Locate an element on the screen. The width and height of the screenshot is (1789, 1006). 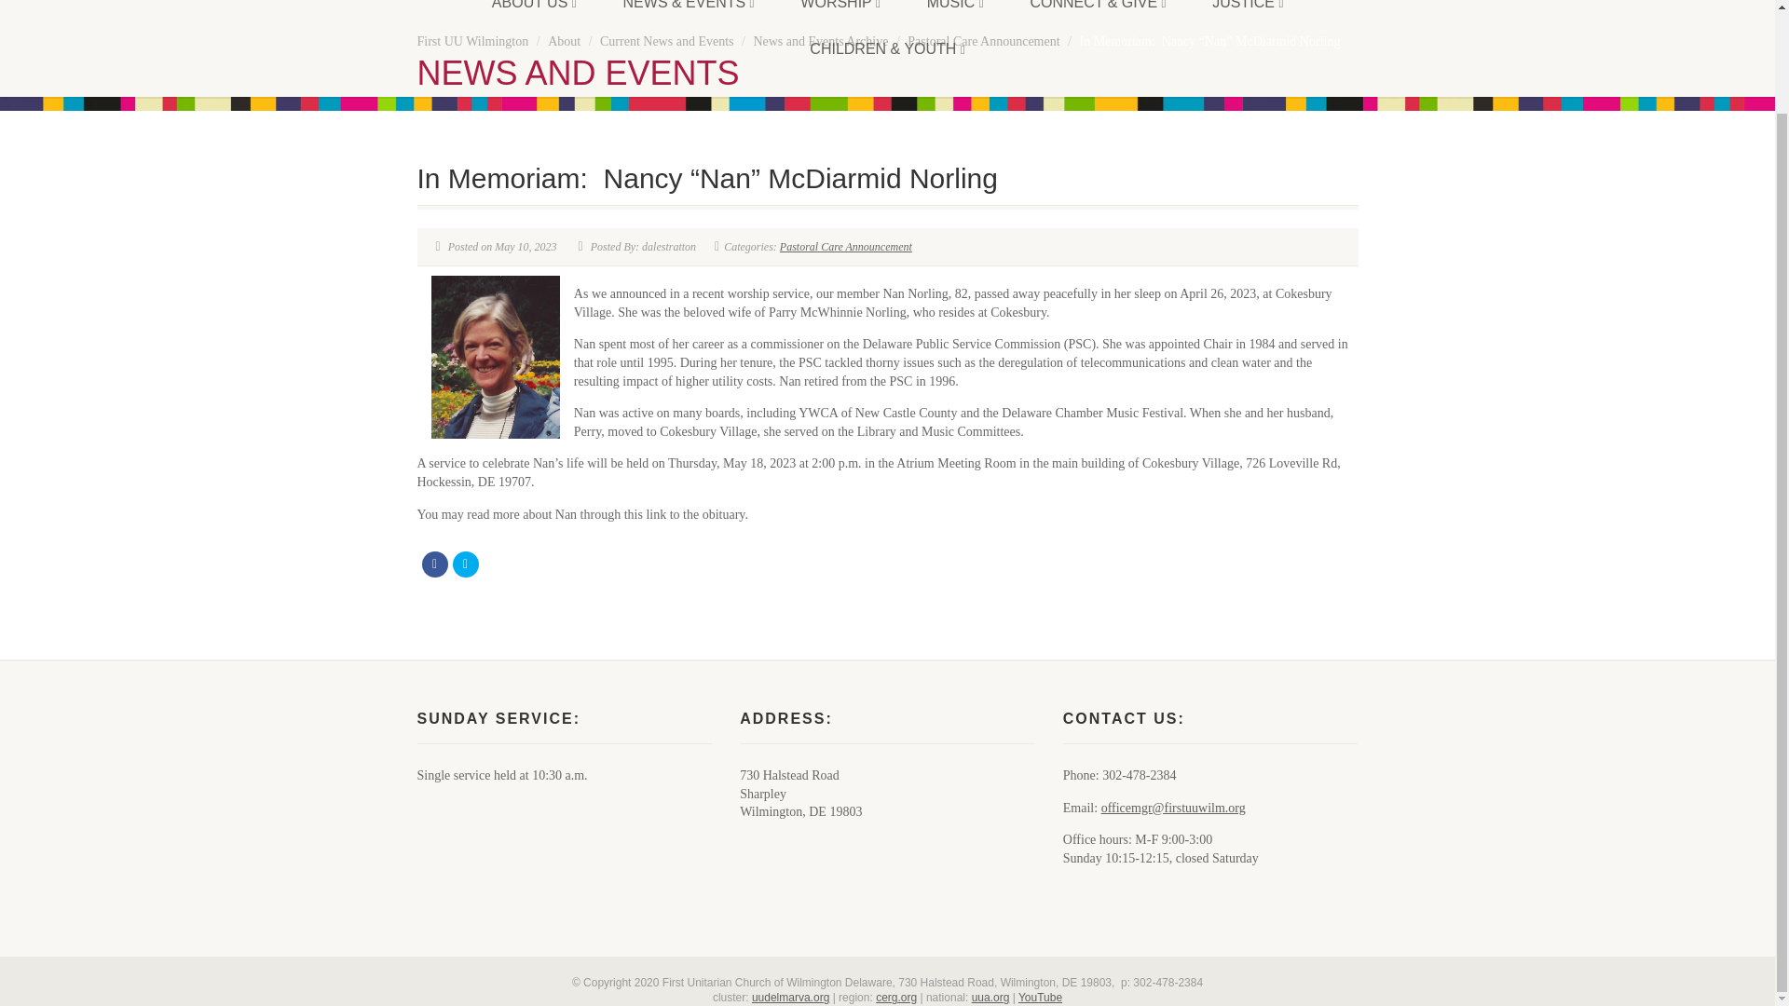
Tweet is located at coordinates (466, 564).